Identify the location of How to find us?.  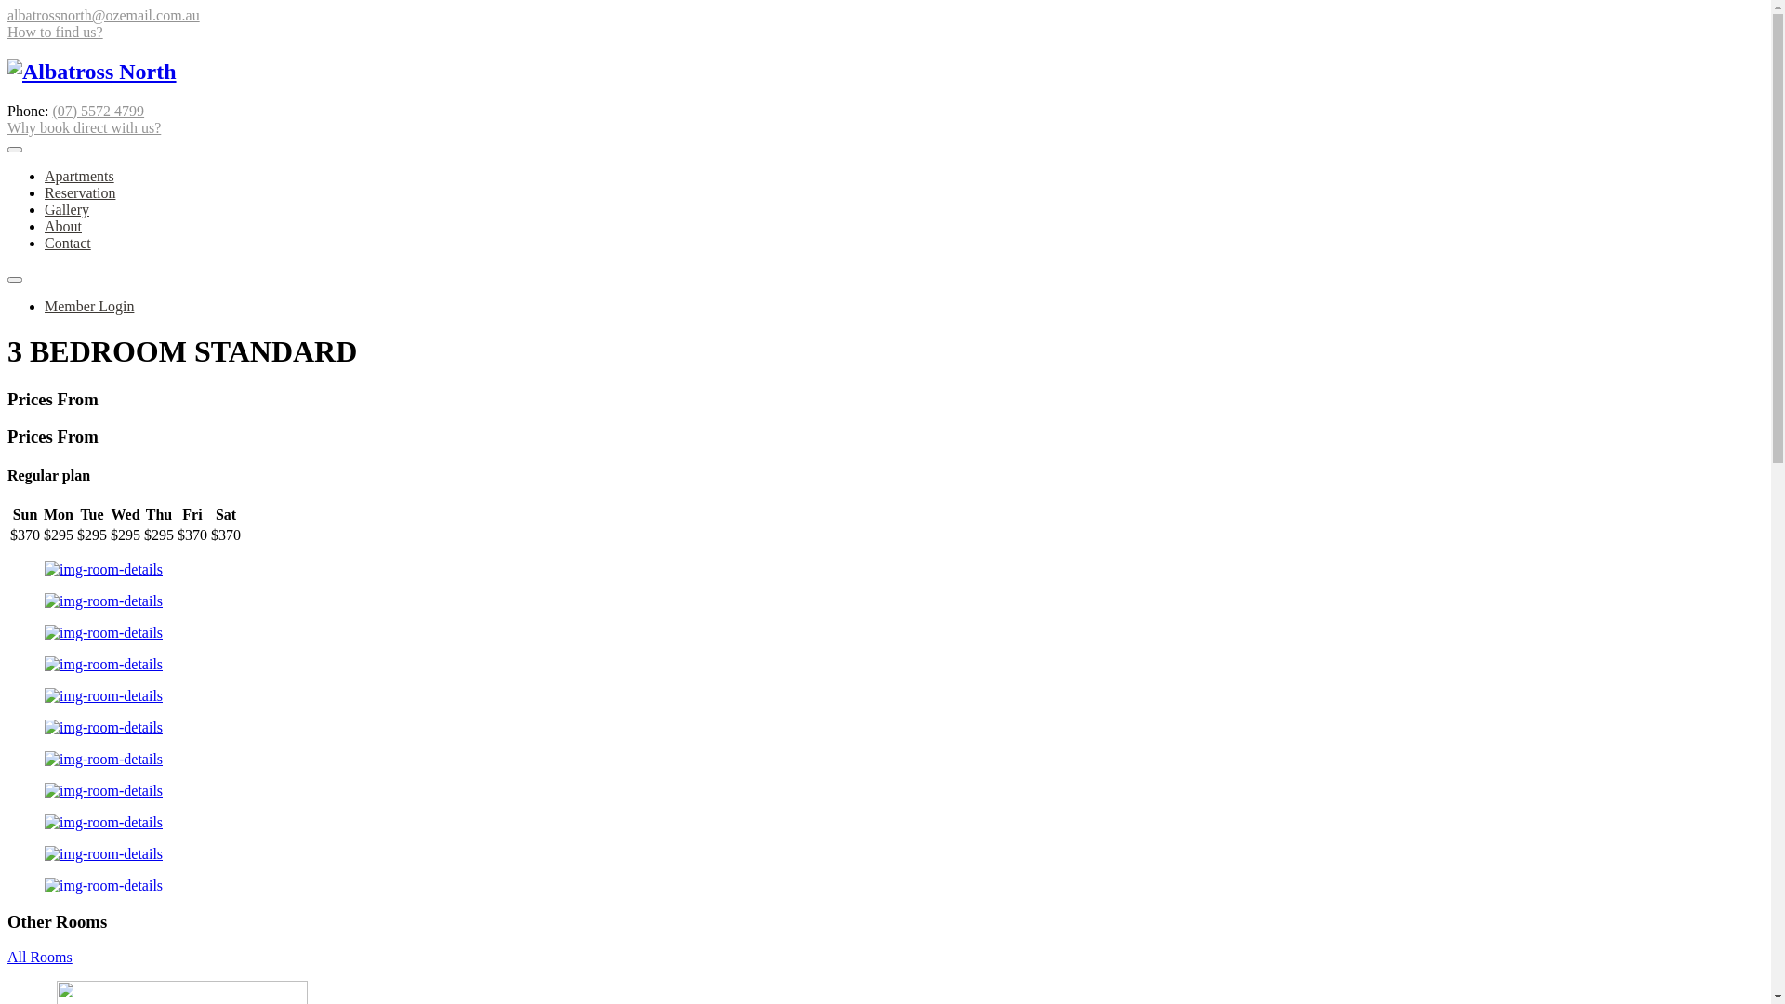
(56, 32).